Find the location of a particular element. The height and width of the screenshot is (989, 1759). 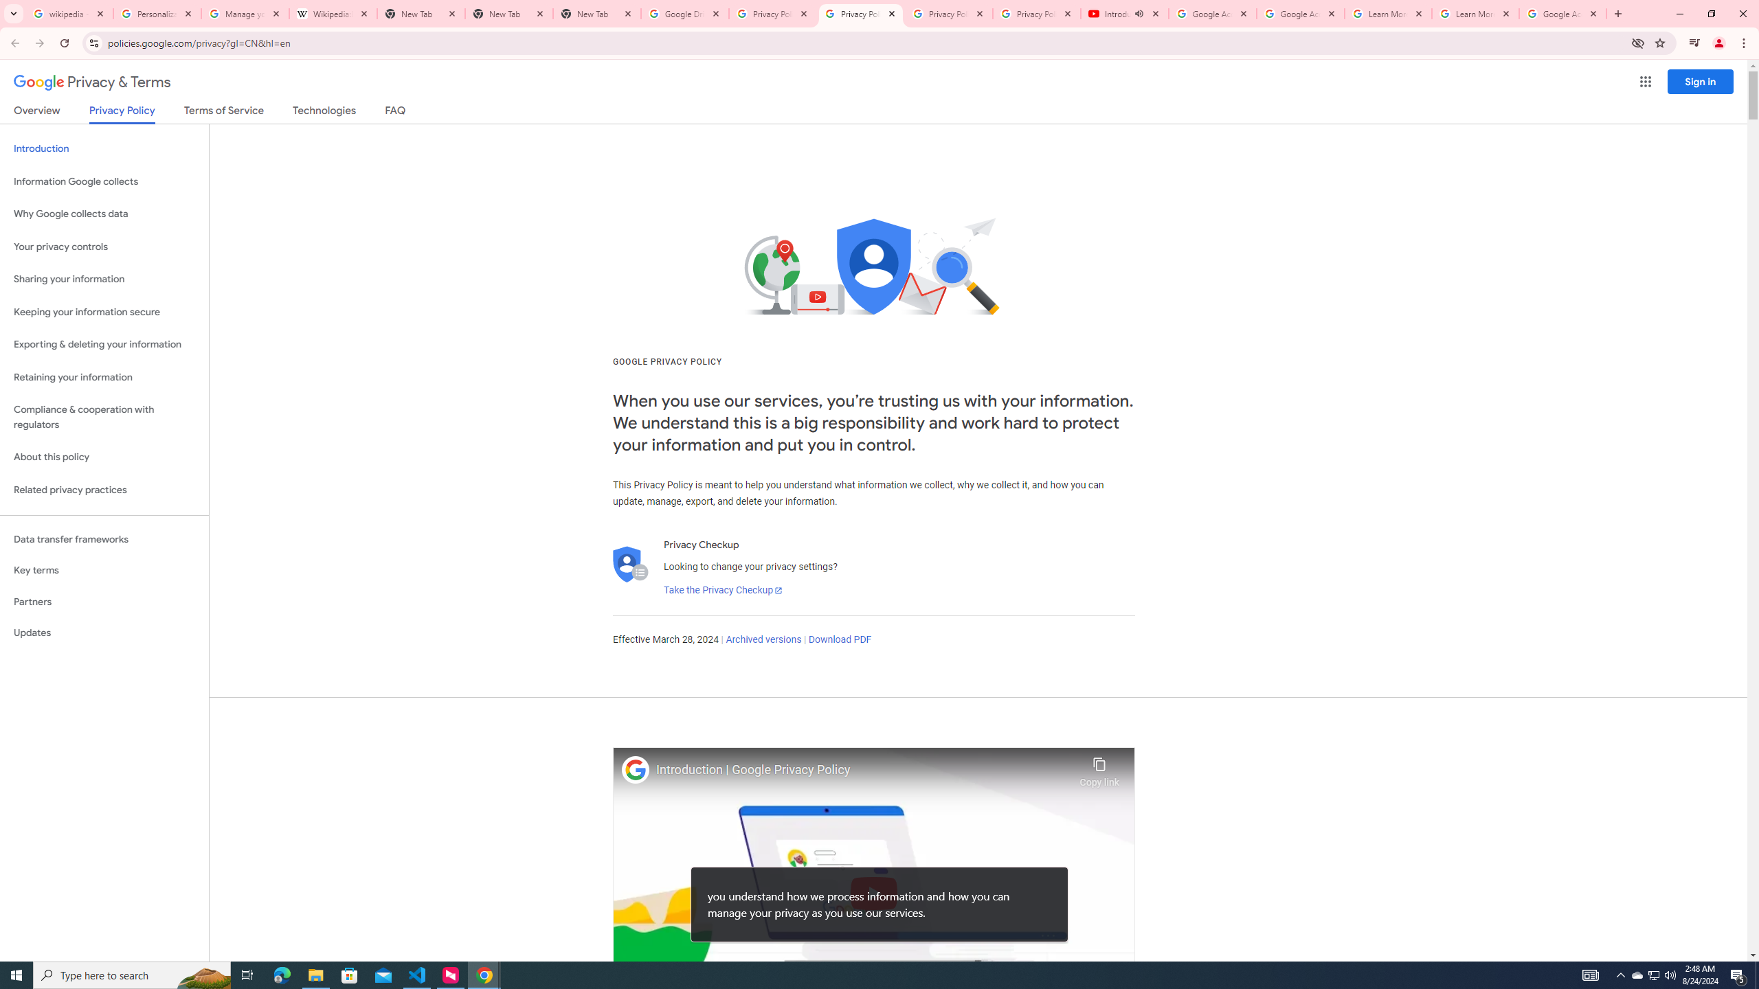

Google Drive: Sign-in is located at coordinates (685, 14).